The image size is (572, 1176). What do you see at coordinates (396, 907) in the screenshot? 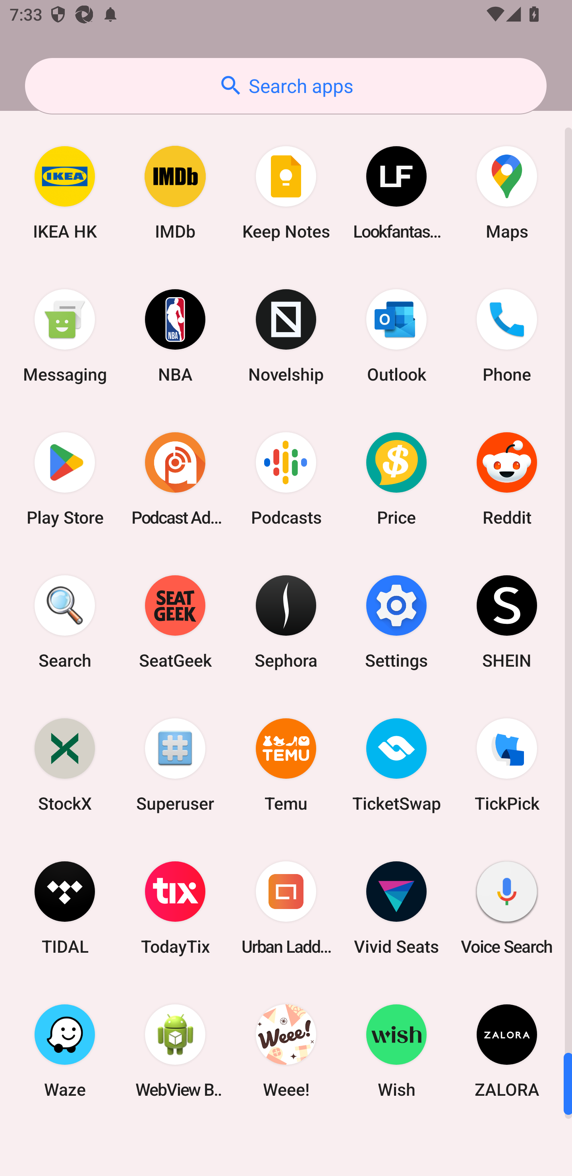
I see `Vivid Seats` at bounding box center [396, 907].